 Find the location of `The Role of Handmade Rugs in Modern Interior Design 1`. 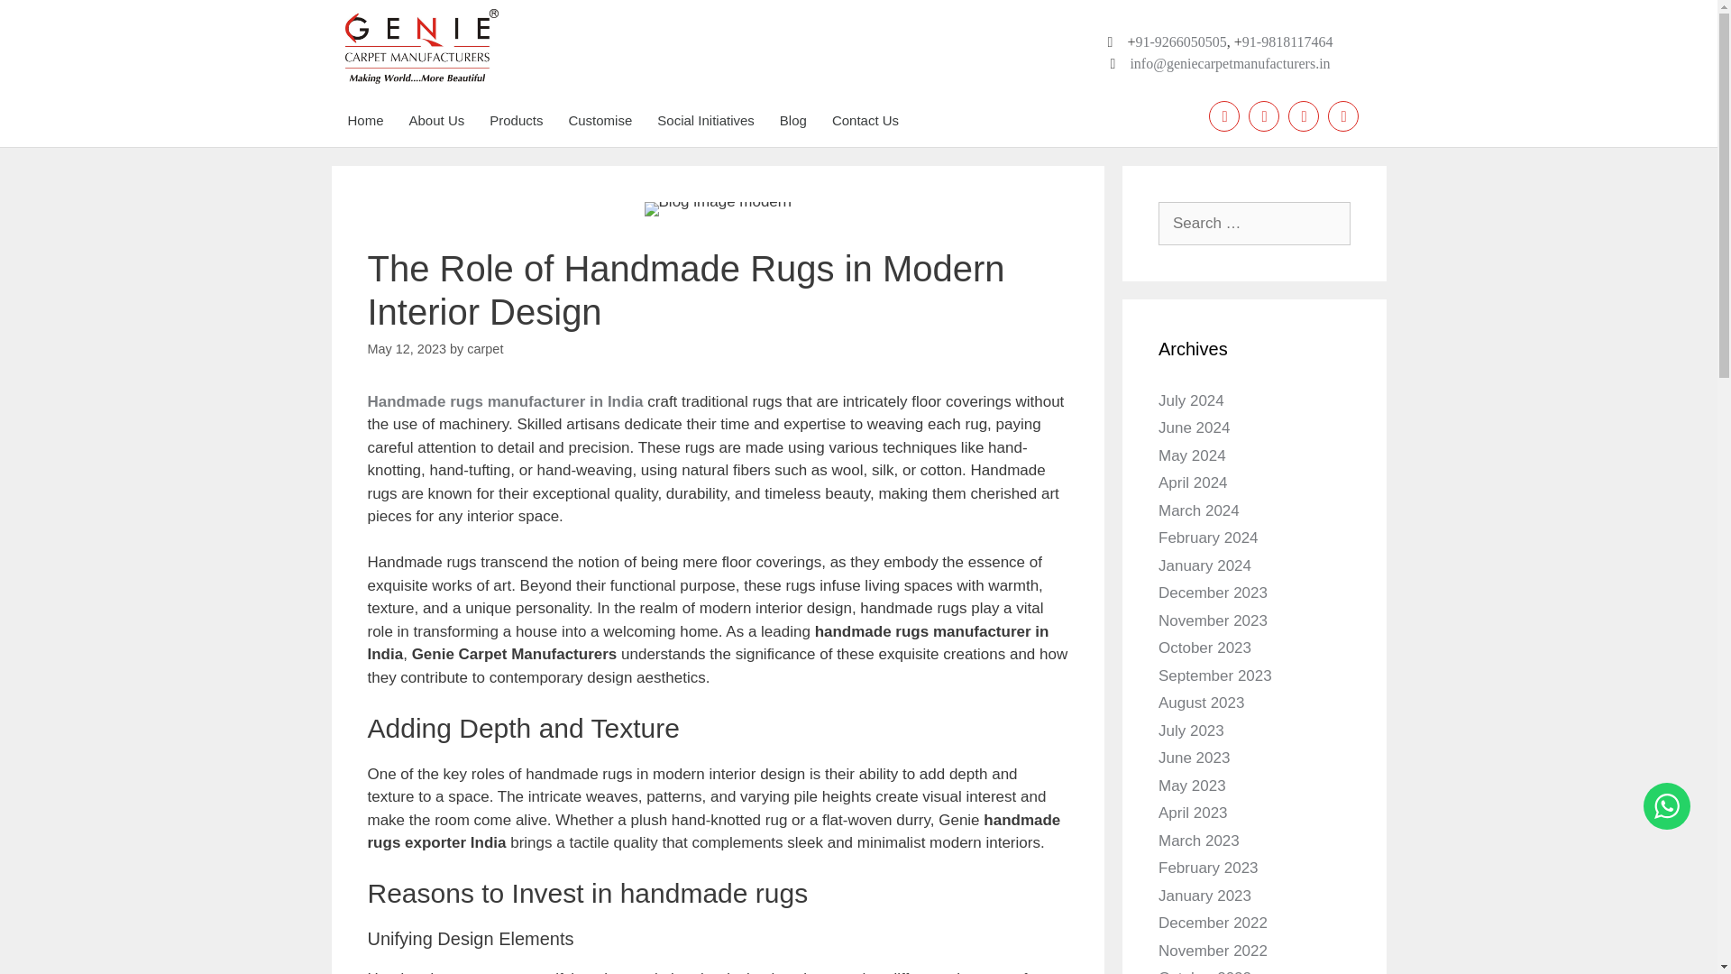

The Role of Handmade Rugs in Modern Interior Design 1 is located at coordinates (718, 208).